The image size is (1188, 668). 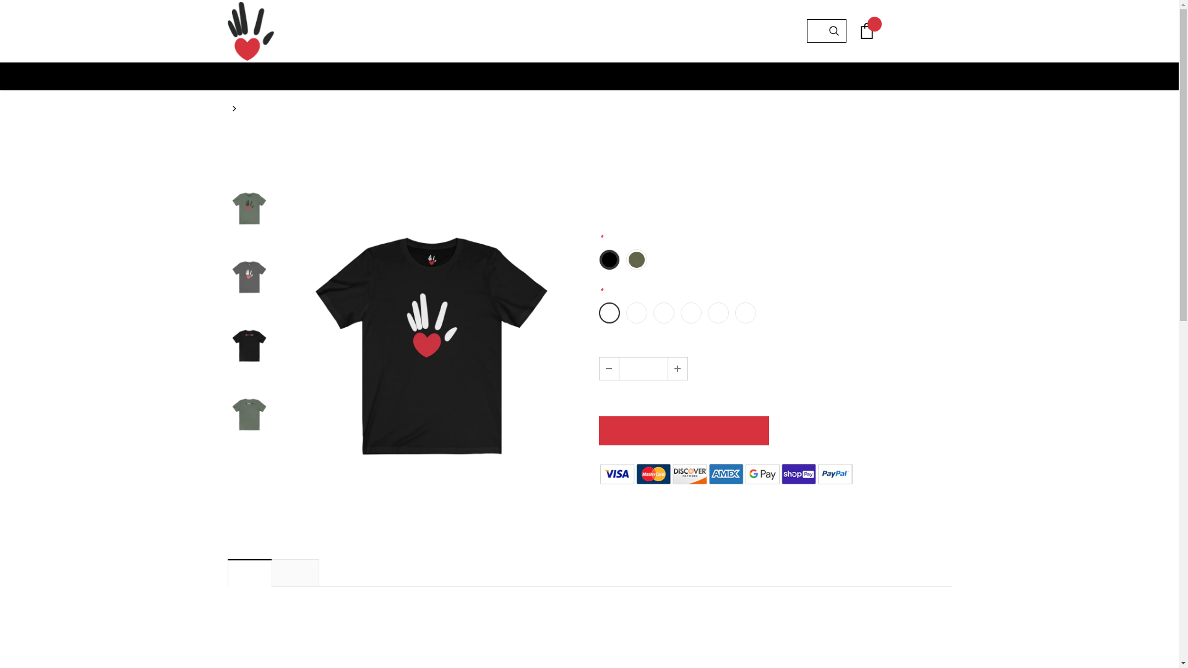 What do you see at coordinates (601, 77) in the screenshot?
I see `ABOUT US` at bounding box center [601, 77].